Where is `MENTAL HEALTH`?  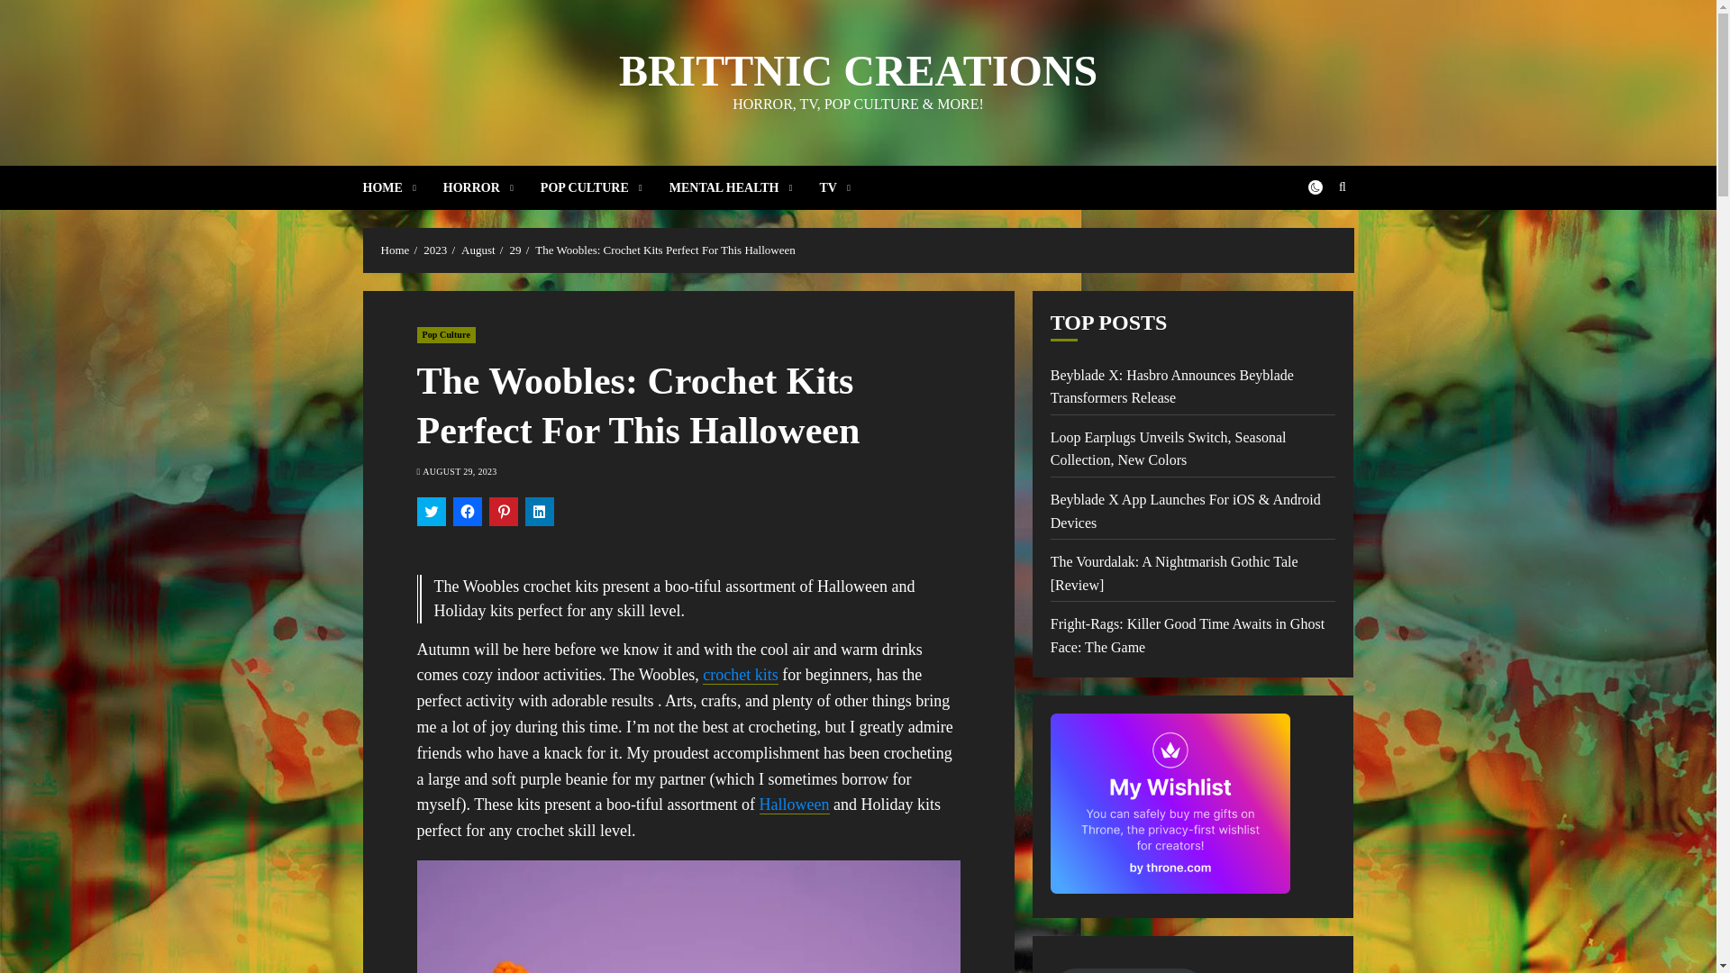 MENTAL HEALTH is located at coordinates (744, 187).